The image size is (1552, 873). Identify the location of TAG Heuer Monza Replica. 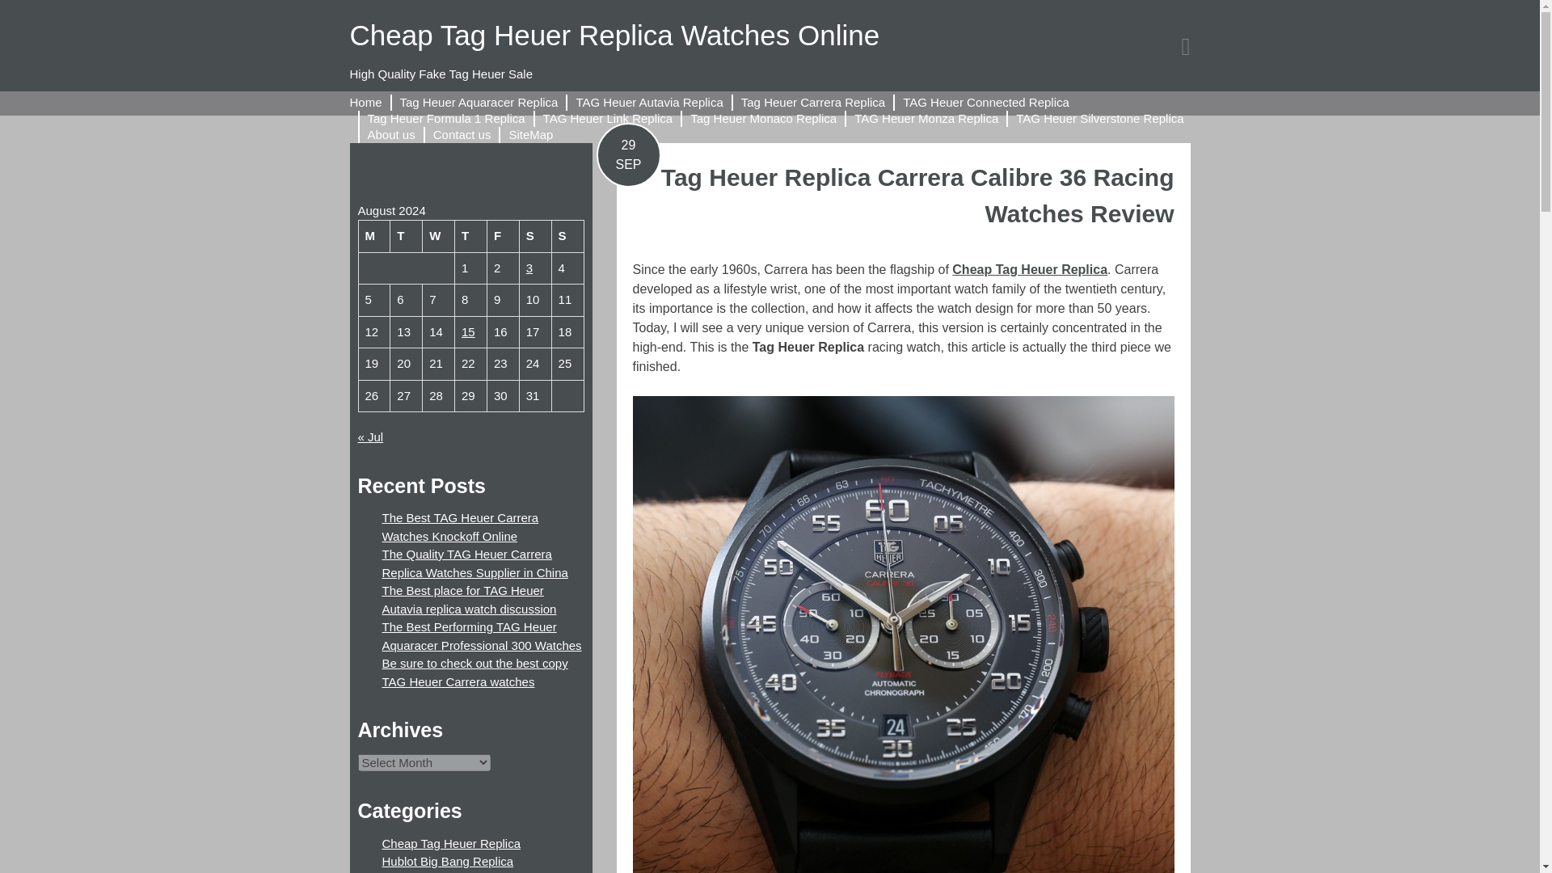
(926, 118).